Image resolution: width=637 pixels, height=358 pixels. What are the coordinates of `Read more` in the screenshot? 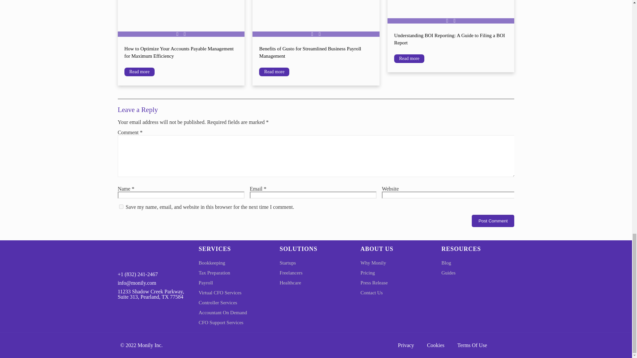 It's located at (139, 72).